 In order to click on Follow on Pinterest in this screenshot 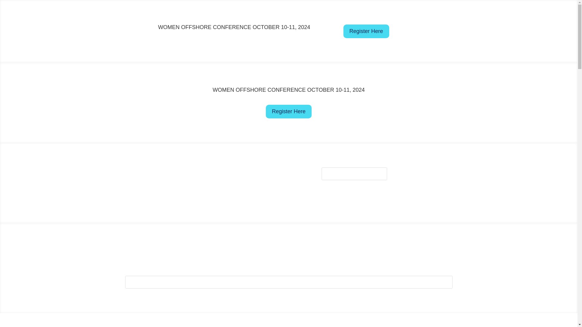, I will do `click(433, 184)`.